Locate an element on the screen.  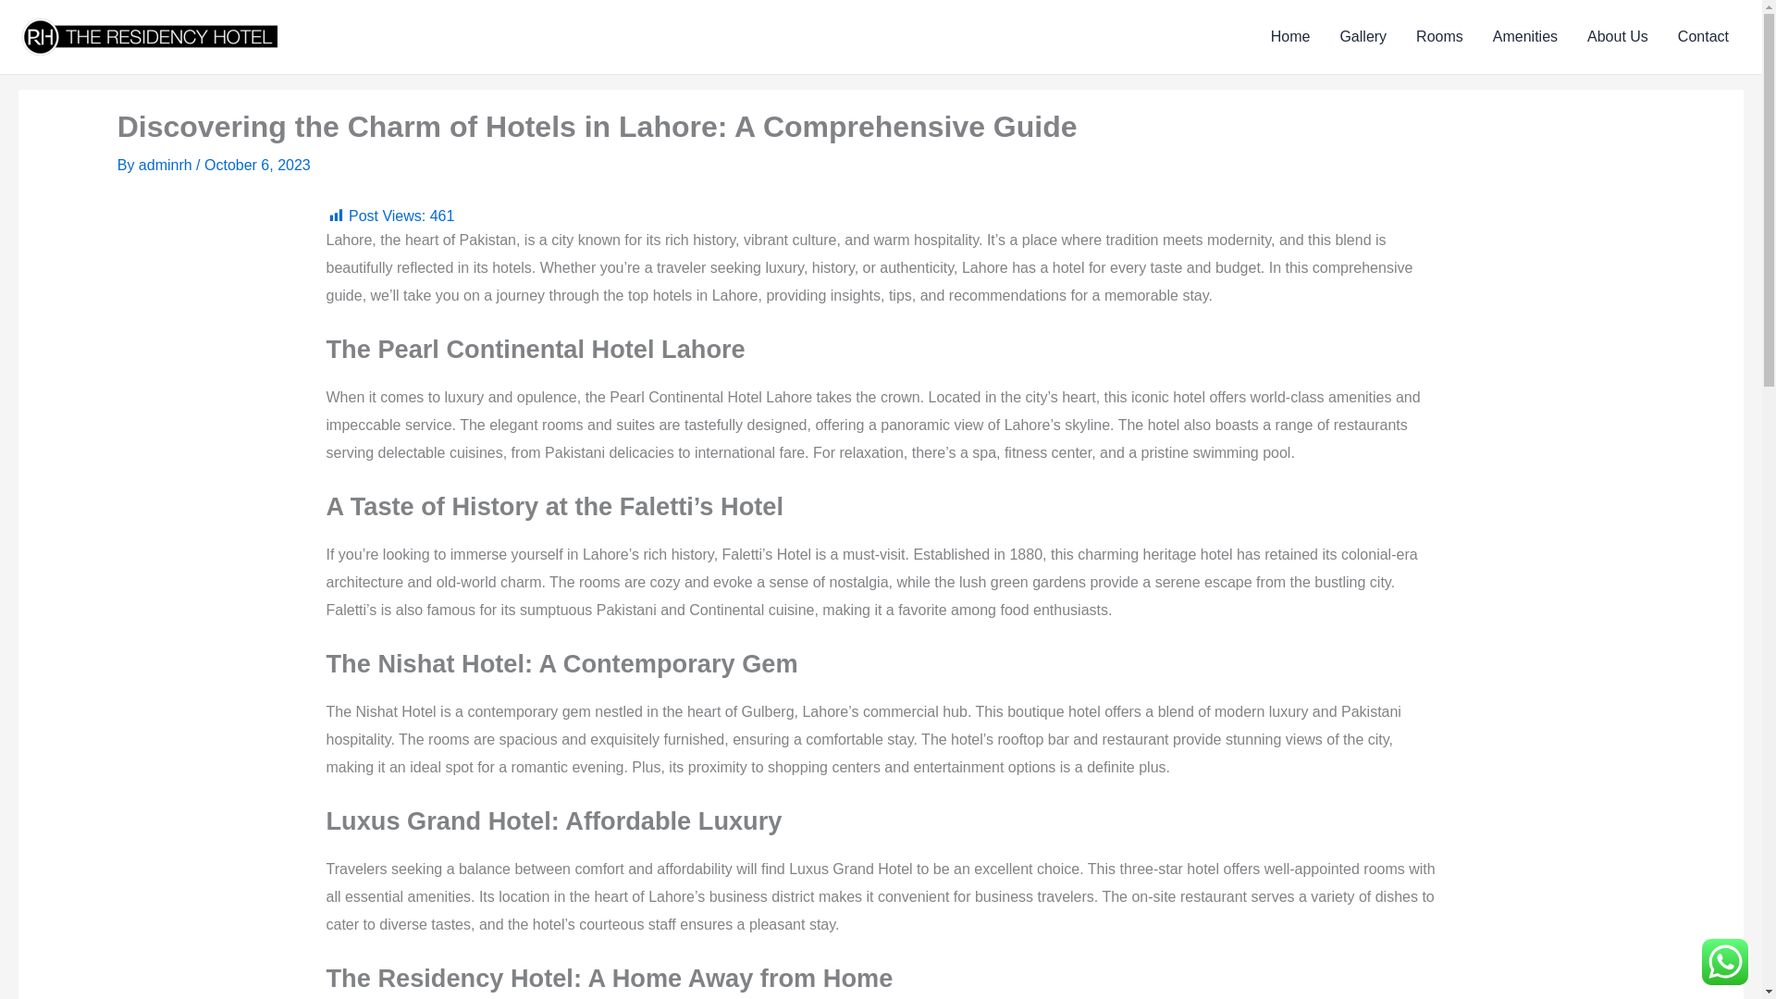
Rooms is located at coordinates (1439, 37).